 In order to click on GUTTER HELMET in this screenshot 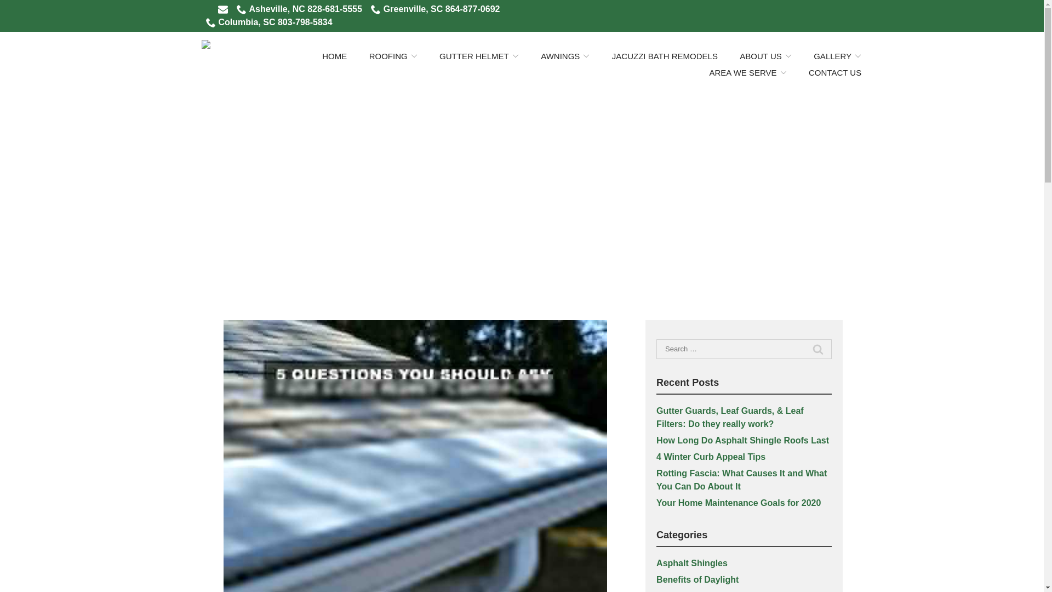, I will do `click(479, 56)`.